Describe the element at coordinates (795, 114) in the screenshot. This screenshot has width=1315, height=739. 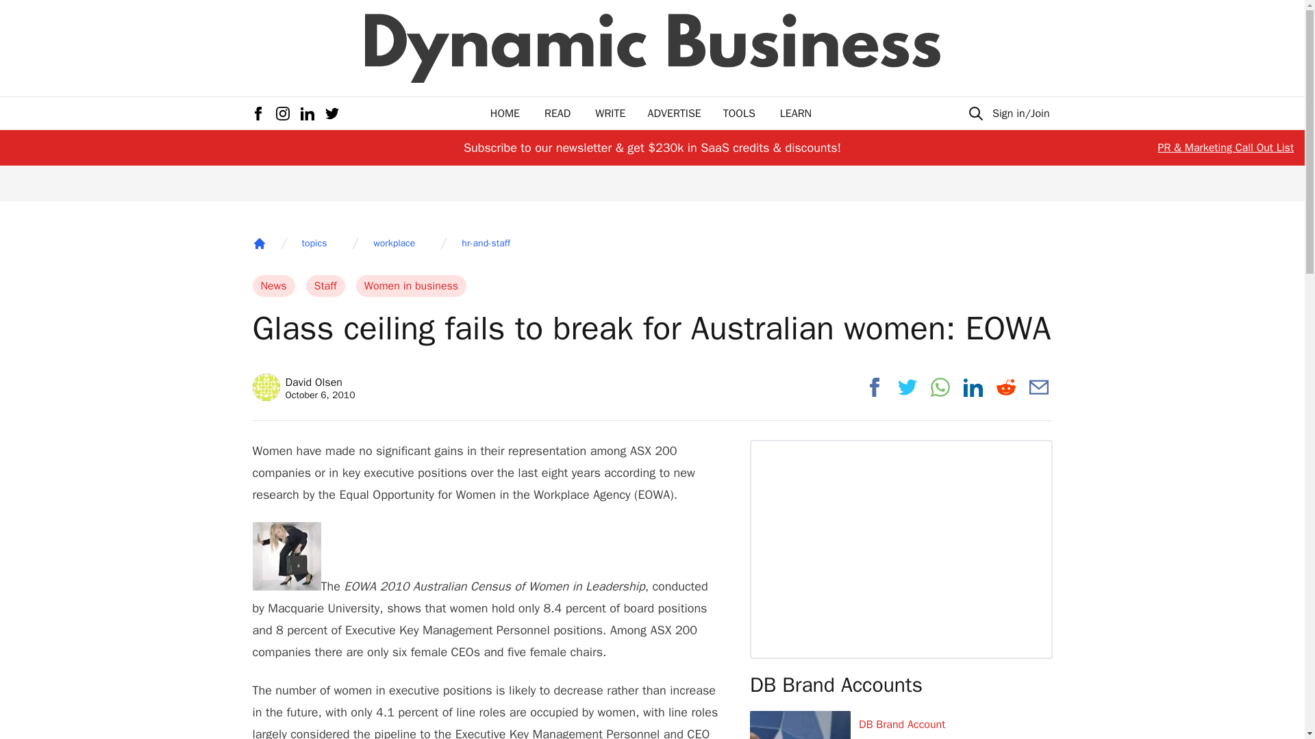
I see `READ` at that location.